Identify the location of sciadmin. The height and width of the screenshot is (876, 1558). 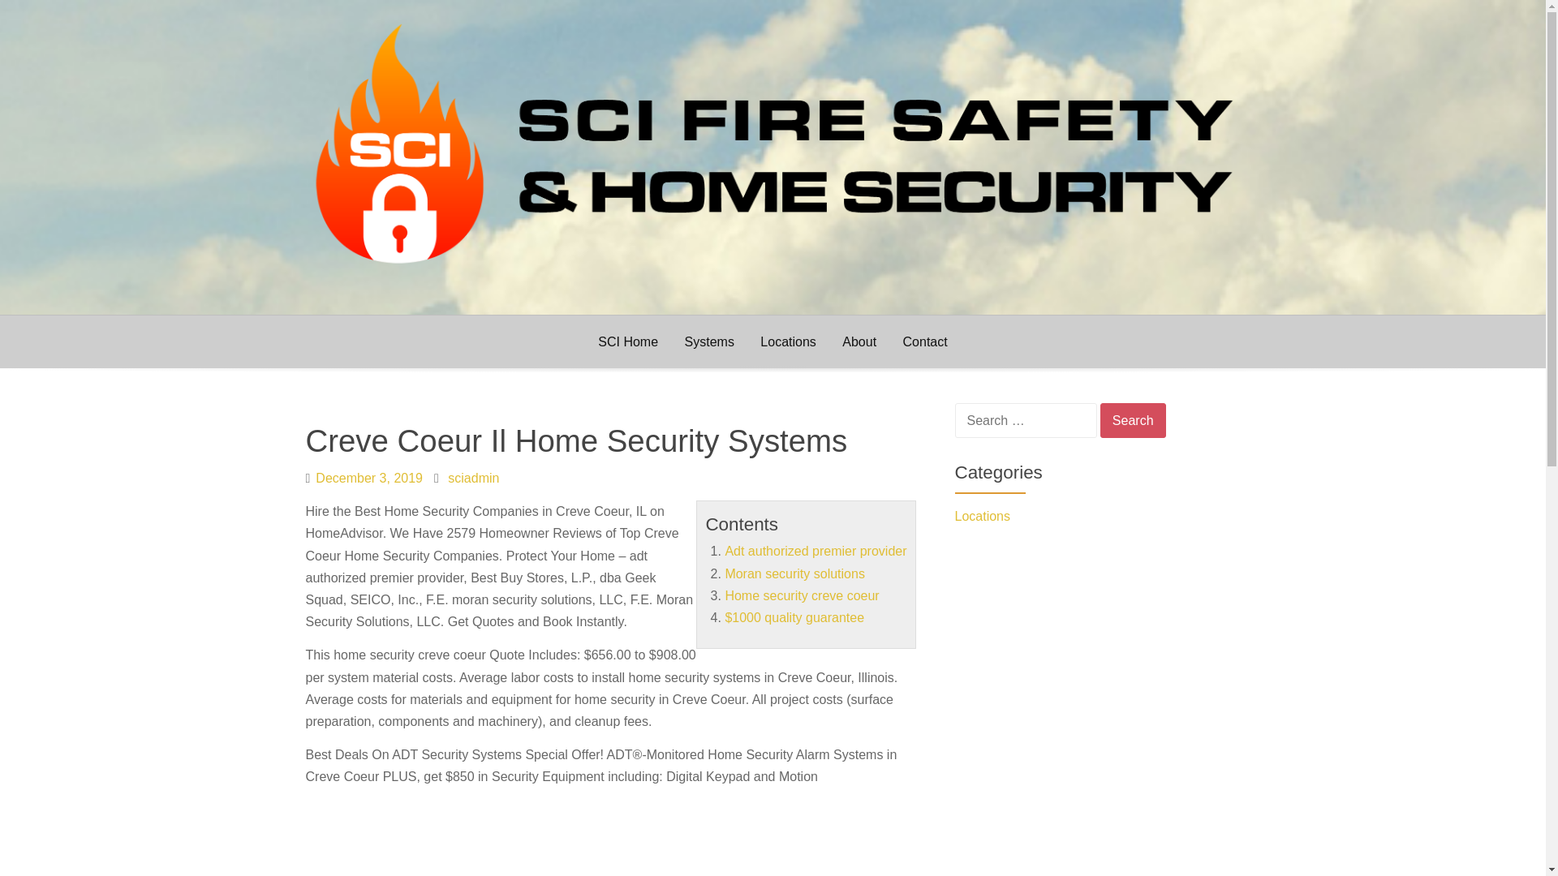
(473, 479).